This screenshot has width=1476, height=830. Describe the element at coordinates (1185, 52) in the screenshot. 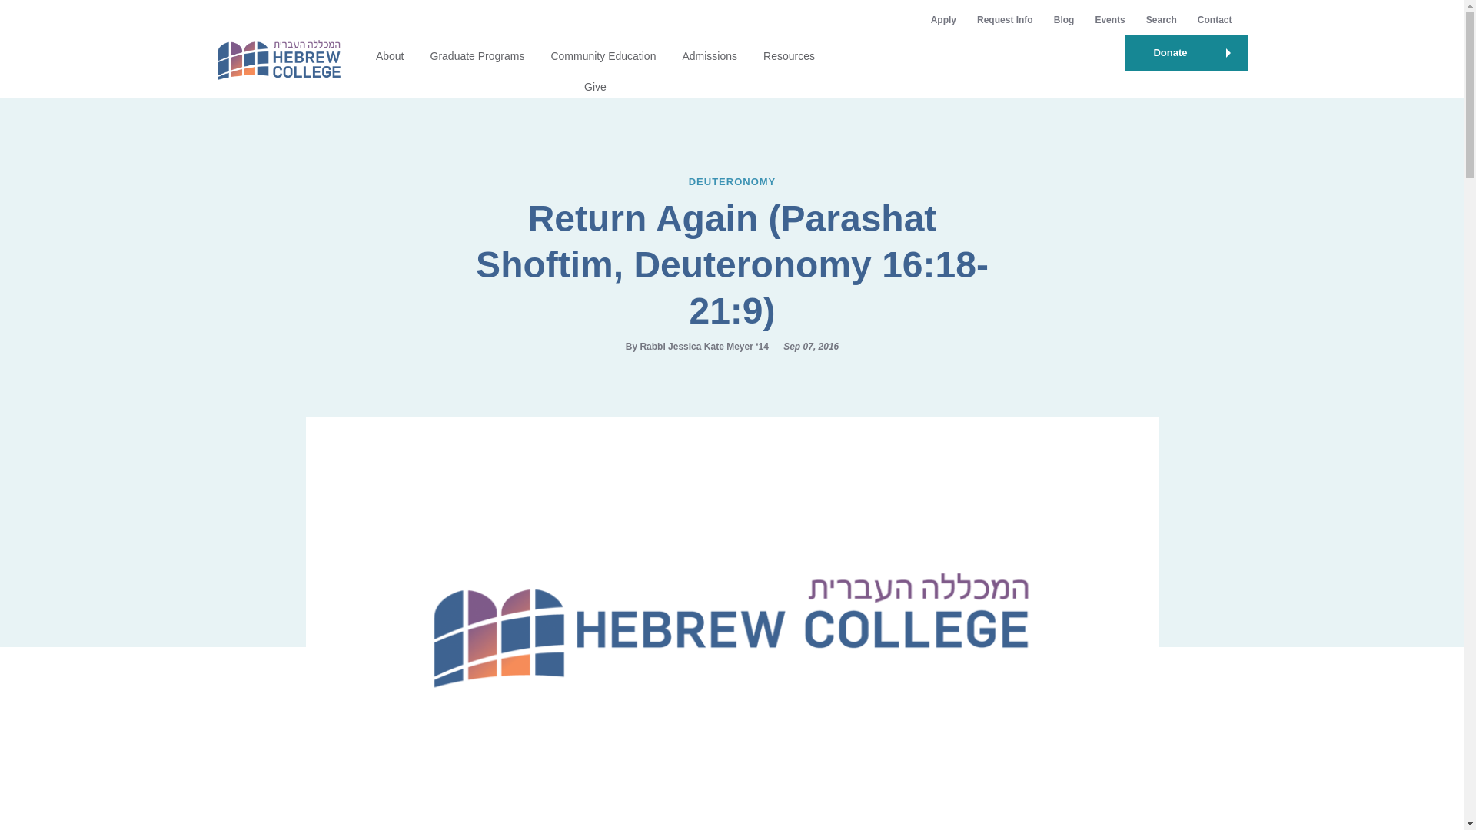

I see `Donate` at that location.